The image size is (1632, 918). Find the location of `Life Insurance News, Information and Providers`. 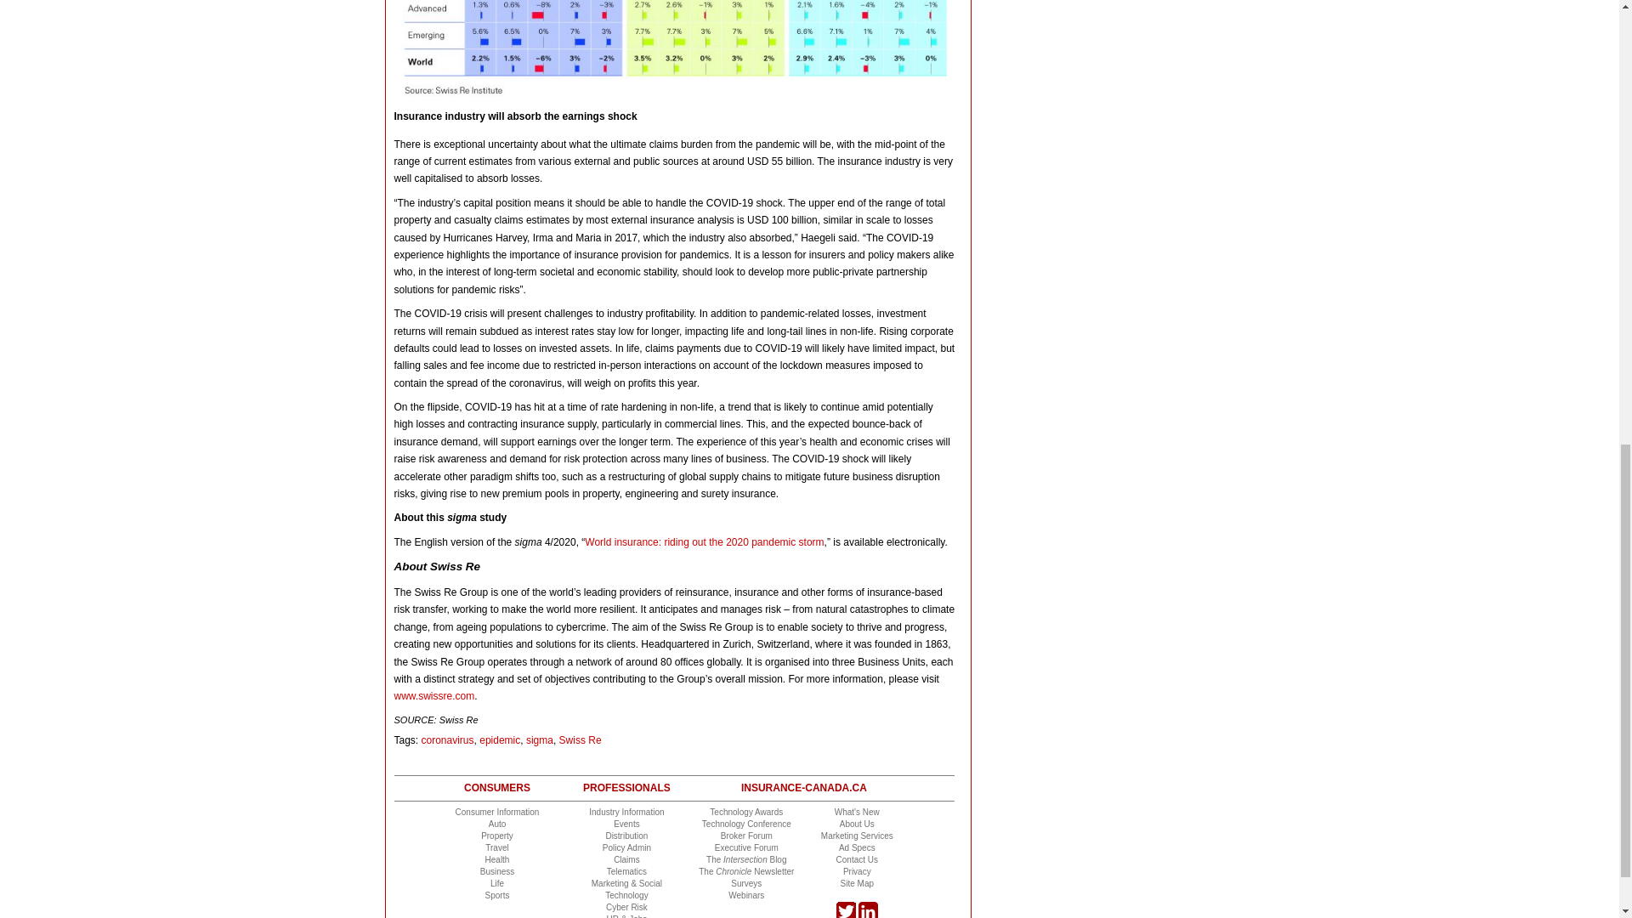

Life Insurance News, Information and Providers is located at coordinates (497, 883).